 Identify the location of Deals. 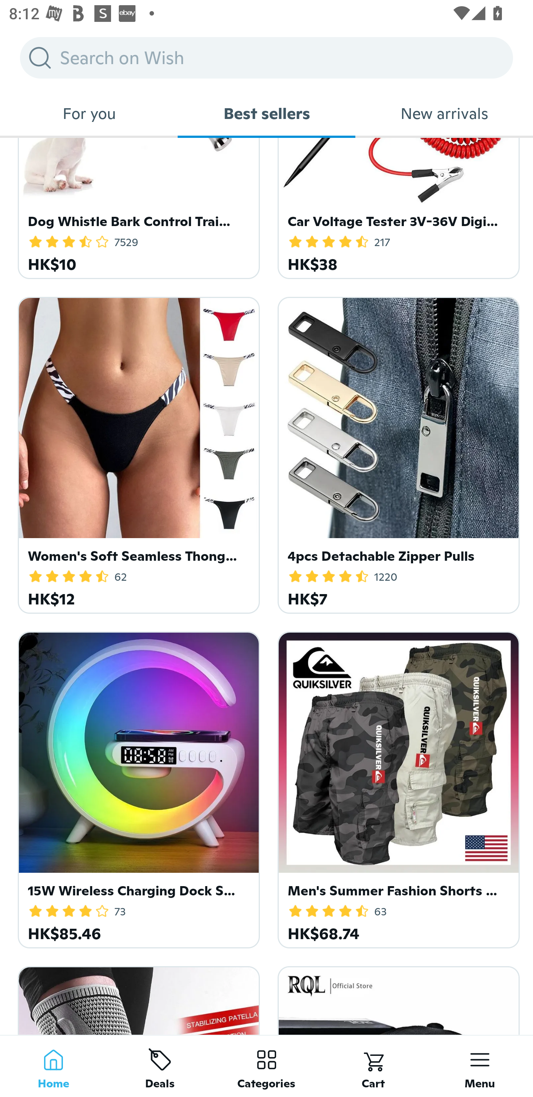
(160, 1066).